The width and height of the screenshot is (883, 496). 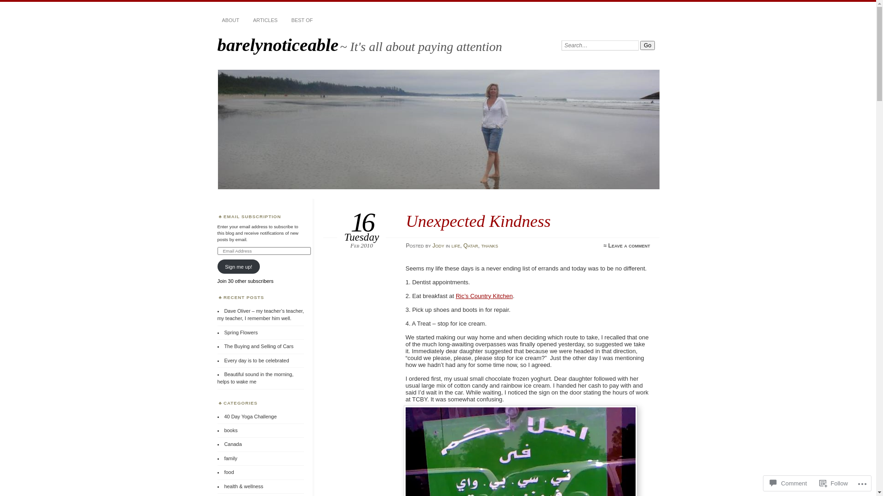 I want to click on Sign me up!, so click(x=238, y=266).